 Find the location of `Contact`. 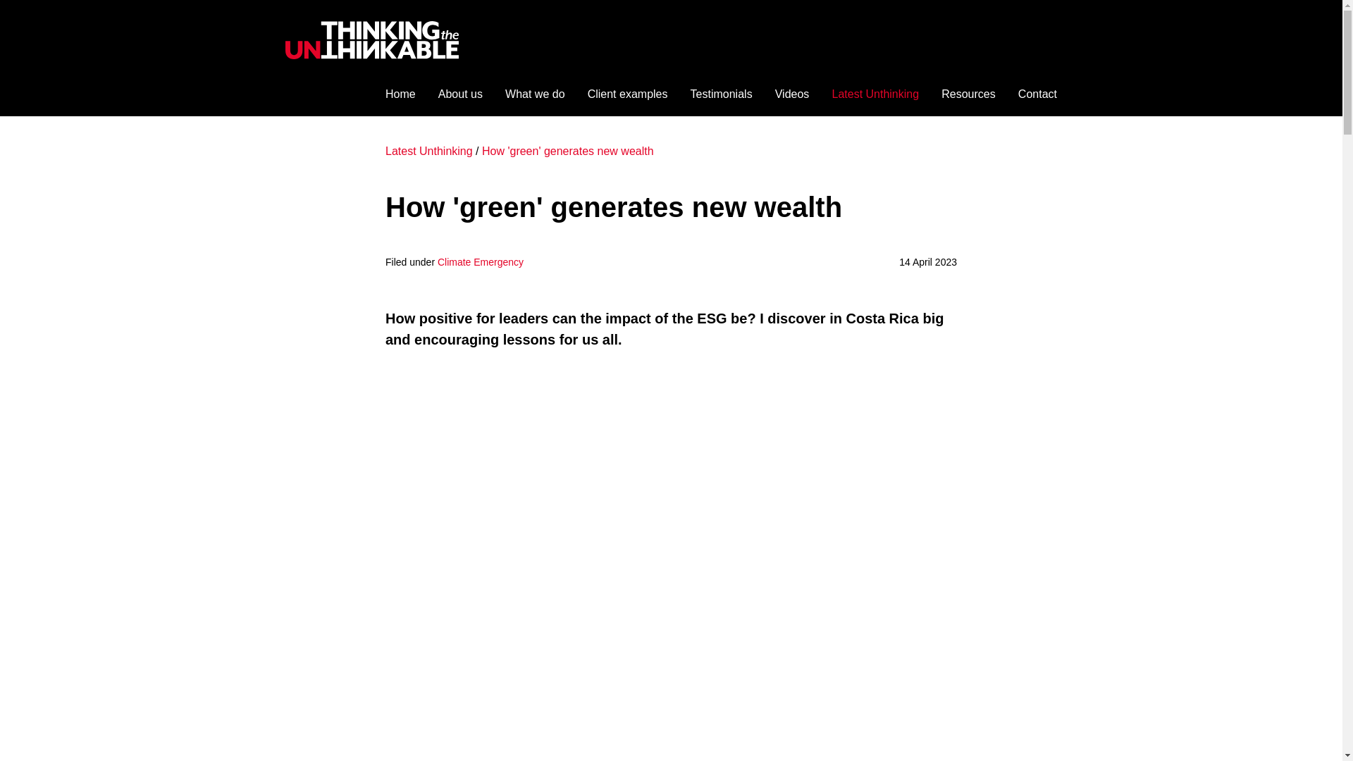

Contact is located at coordinates (1037, 94).